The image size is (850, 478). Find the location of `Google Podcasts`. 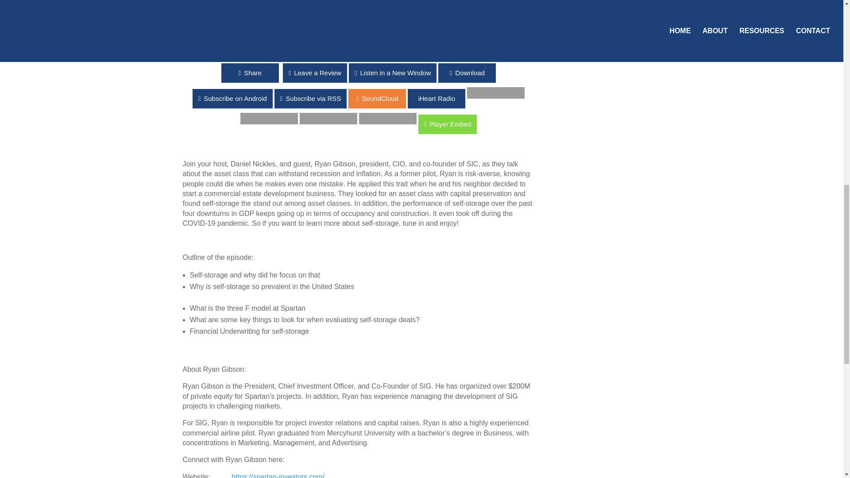

Google Podcasts is located at coordinates (302, 49).